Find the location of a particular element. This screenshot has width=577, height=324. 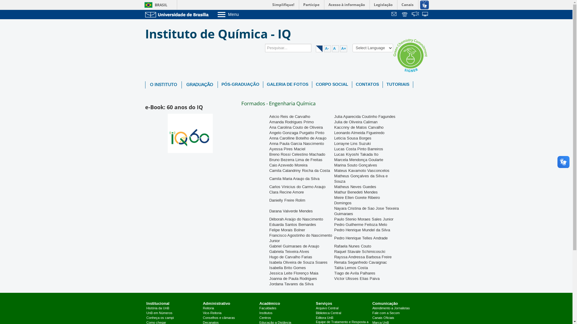

Faculdades is located at coordinates (268, 308).